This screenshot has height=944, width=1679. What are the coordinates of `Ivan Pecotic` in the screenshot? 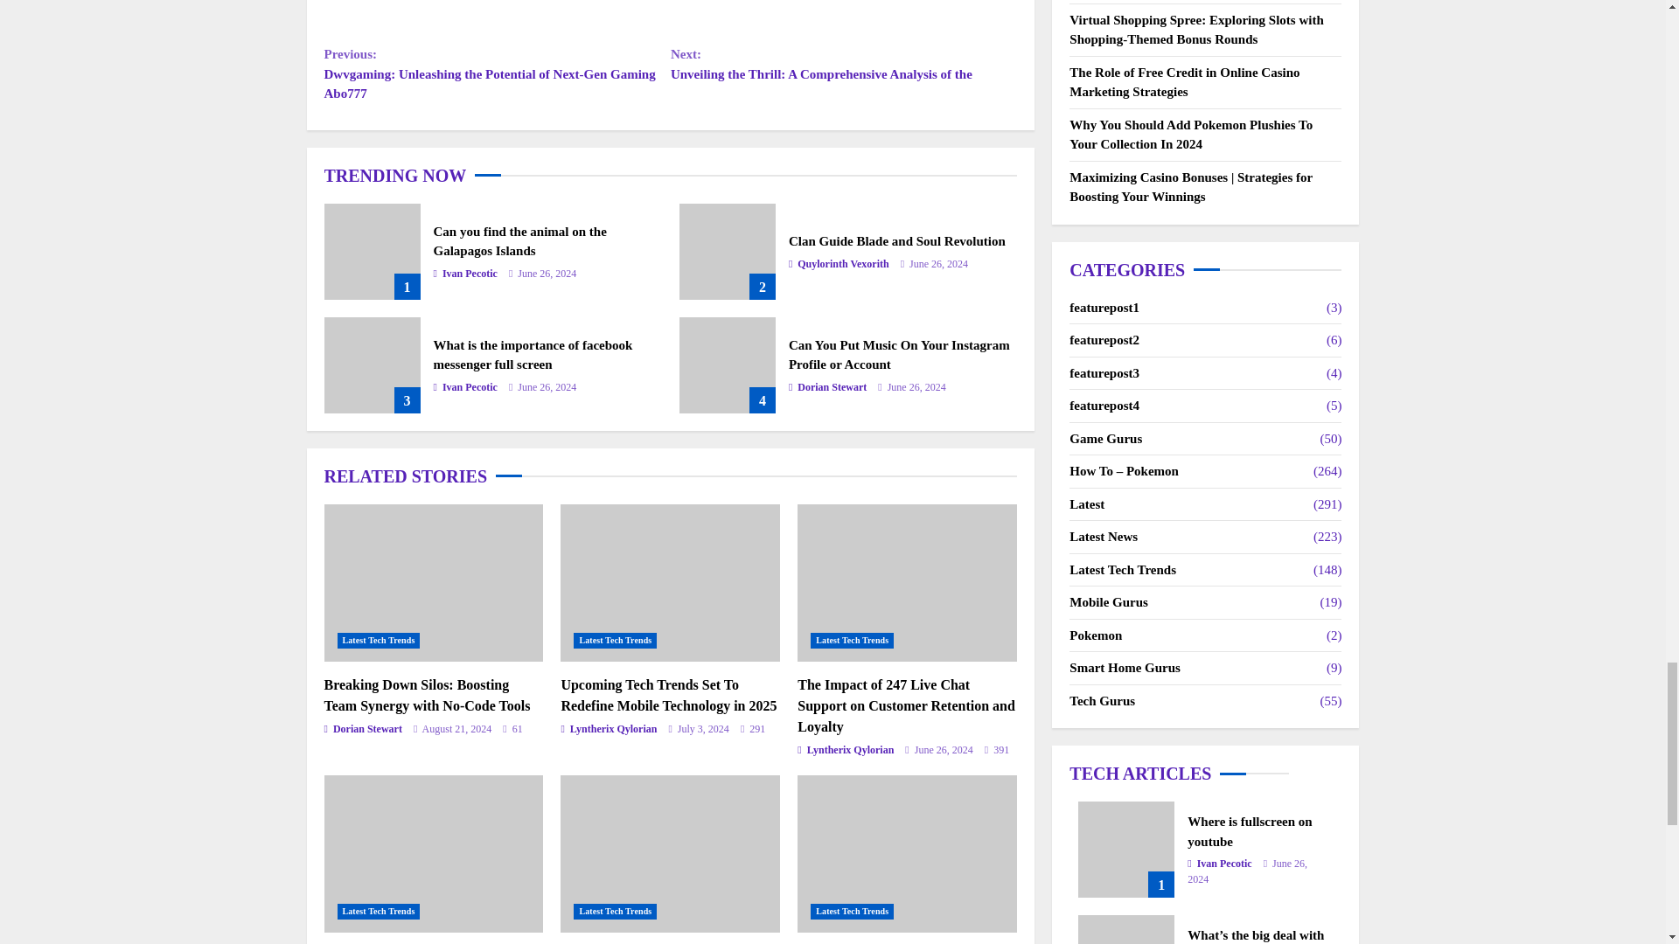 It's located at (465, 273).